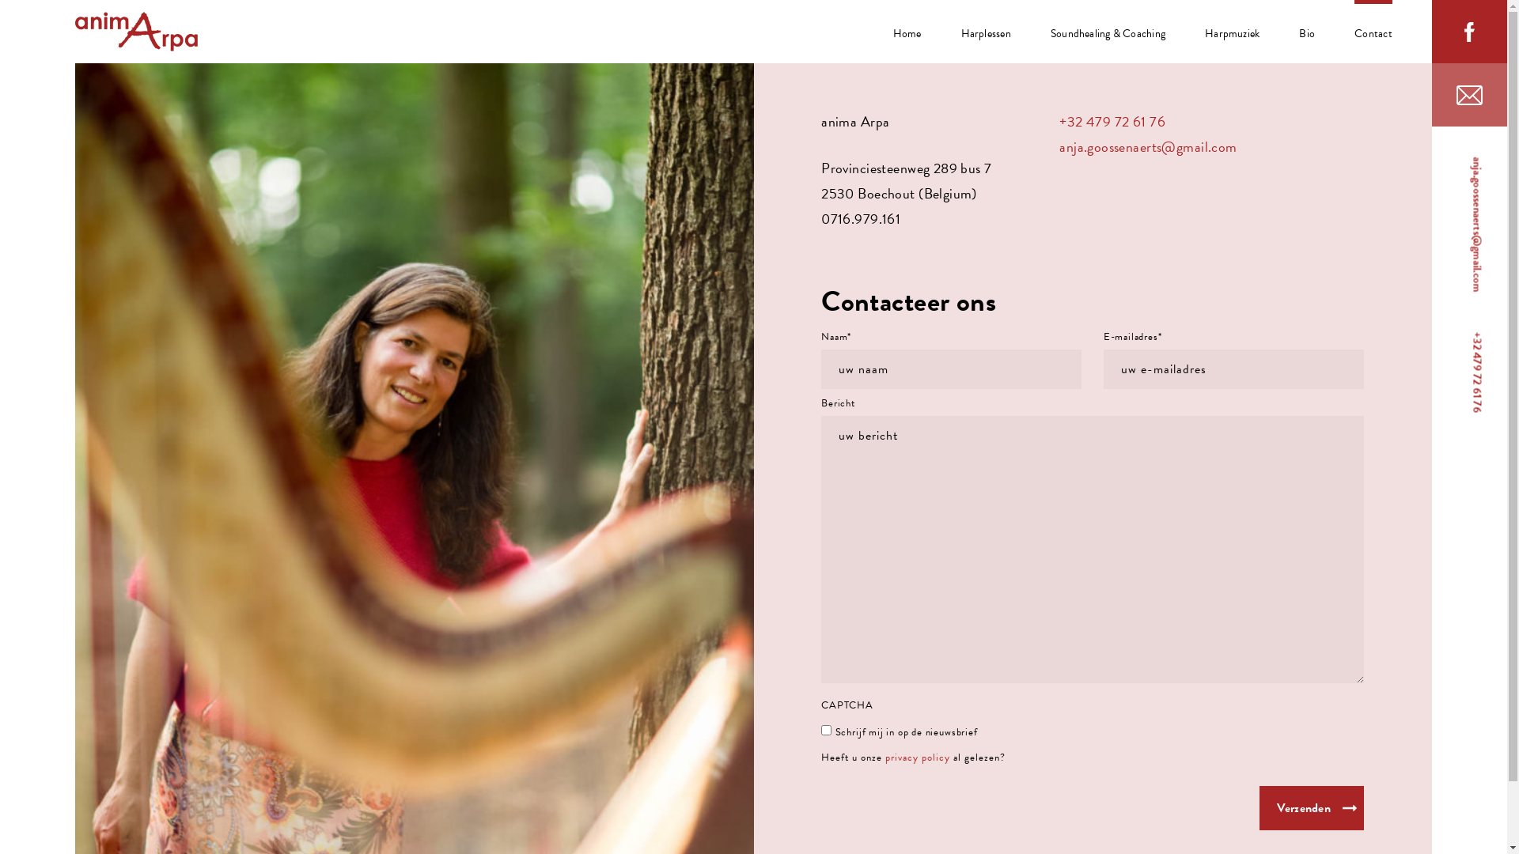 The image size is (1519, 854). What do you see at coordinates (1307, 32) in the screenshot?
I see `Bio` at bounding box center [1307, 32].